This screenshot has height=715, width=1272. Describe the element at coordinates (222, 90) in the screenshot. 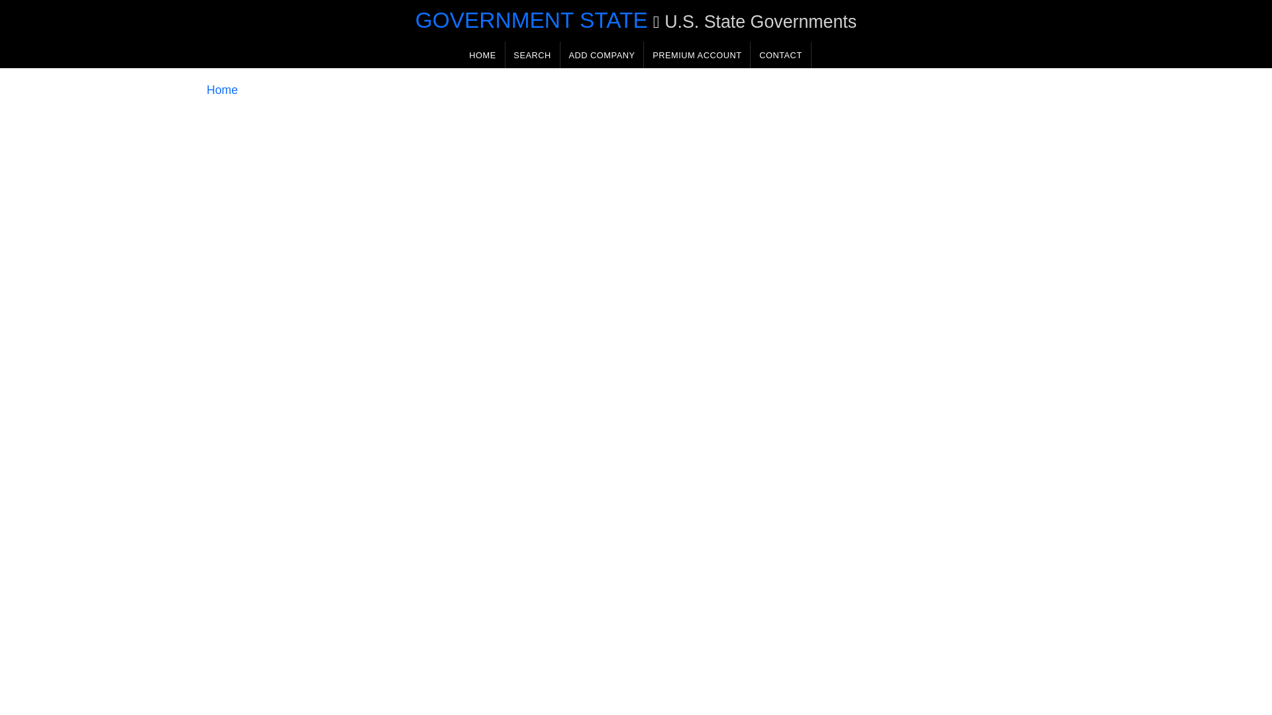

I see `Home` at that location.